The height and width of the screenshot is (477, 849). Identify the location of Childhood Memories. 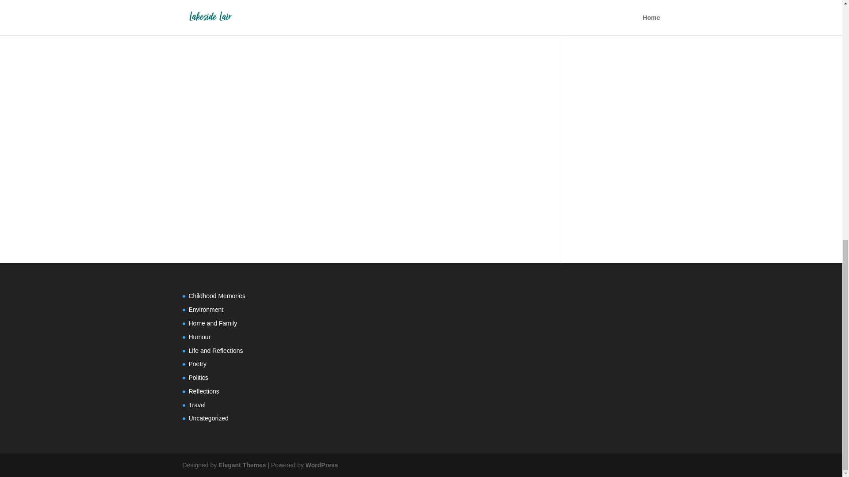
(217, 296).